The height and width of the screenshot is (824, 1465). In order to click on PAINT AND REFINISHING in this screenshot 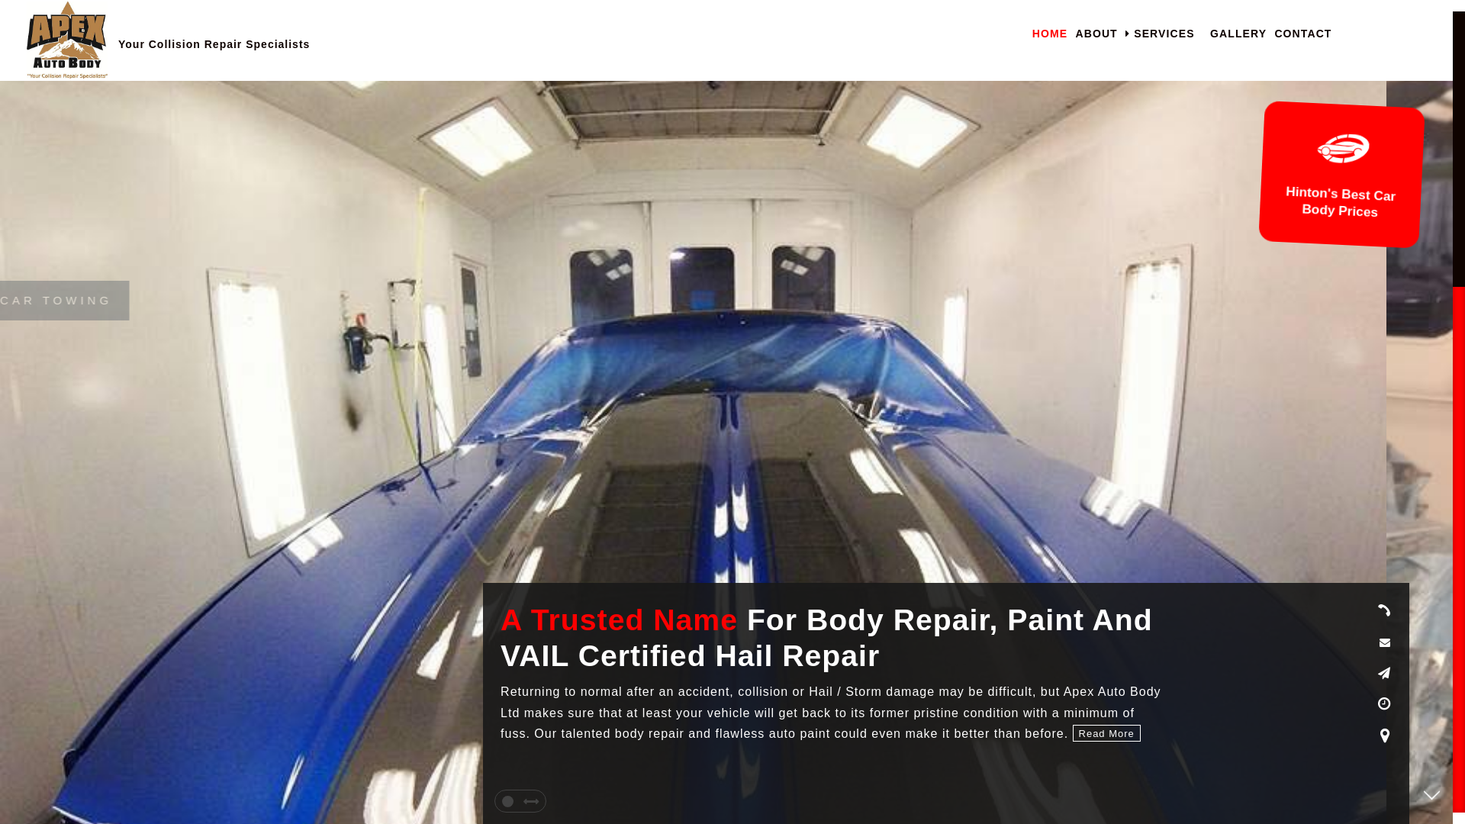, I will do `click(609, 301)`.